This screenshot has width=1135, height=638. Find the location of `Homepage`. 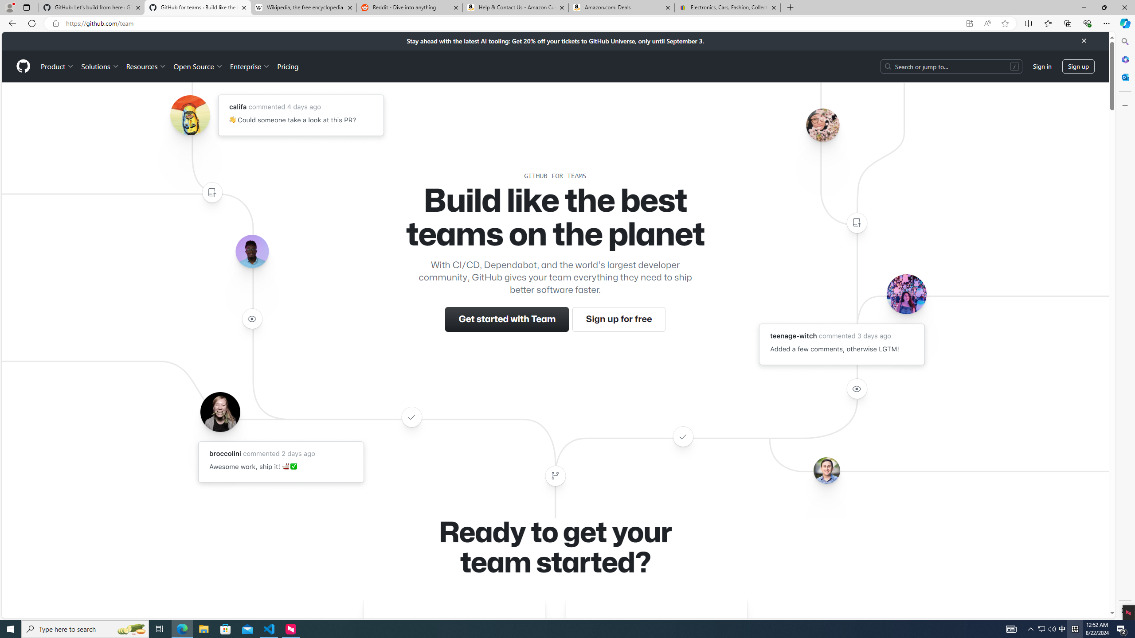

Homepage is located at coordinates (23, 66).